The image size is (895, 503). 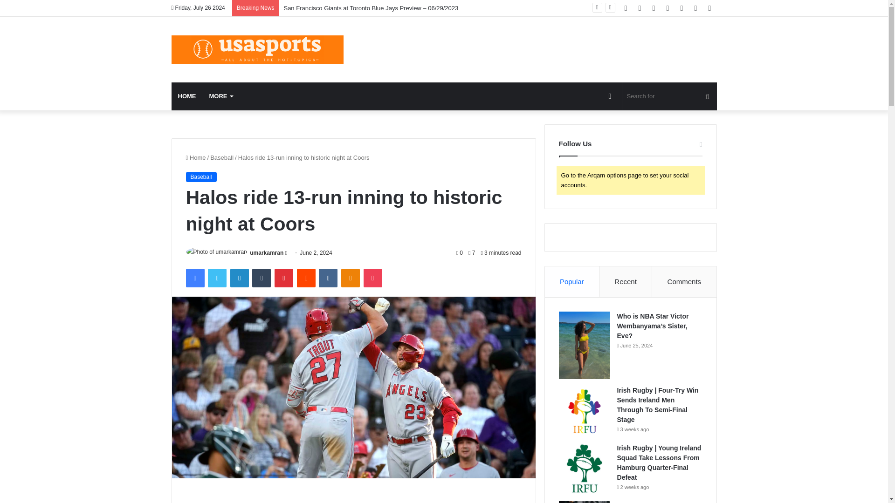 I want to click on LinkedIn, so click(x=239, y=278).